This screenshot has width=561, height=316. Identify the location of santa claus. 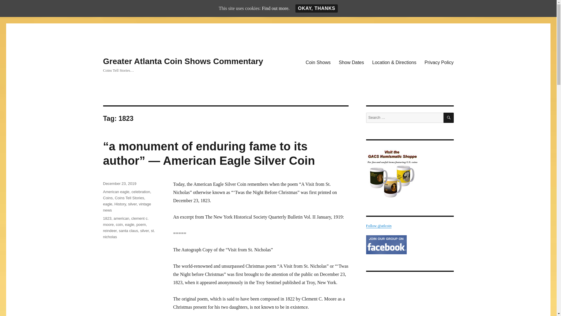
(129, 231).